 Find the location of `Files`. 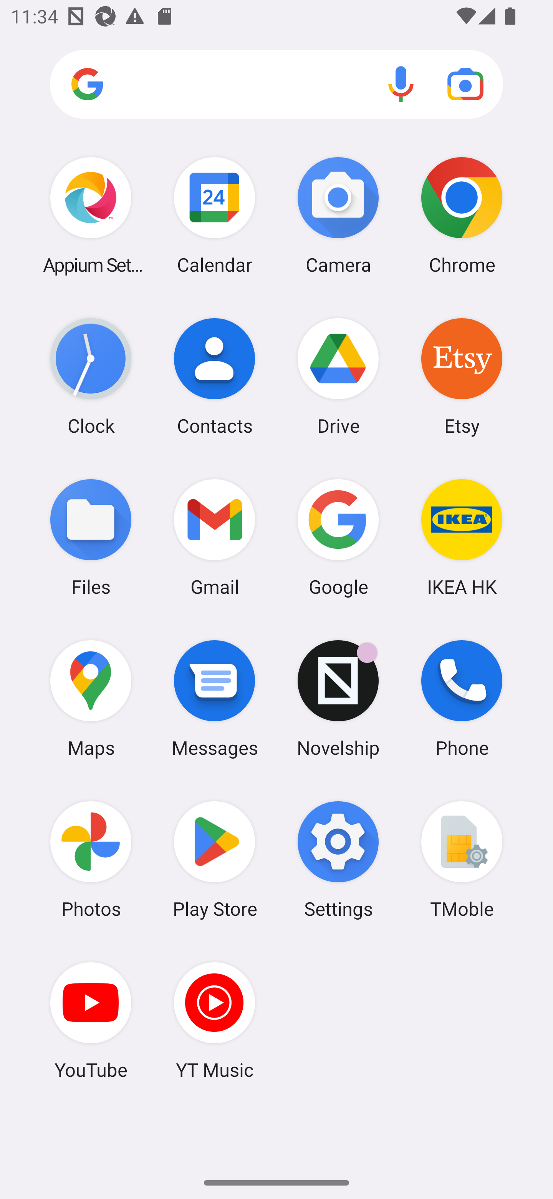

Files is located at coordinates (91, 537).